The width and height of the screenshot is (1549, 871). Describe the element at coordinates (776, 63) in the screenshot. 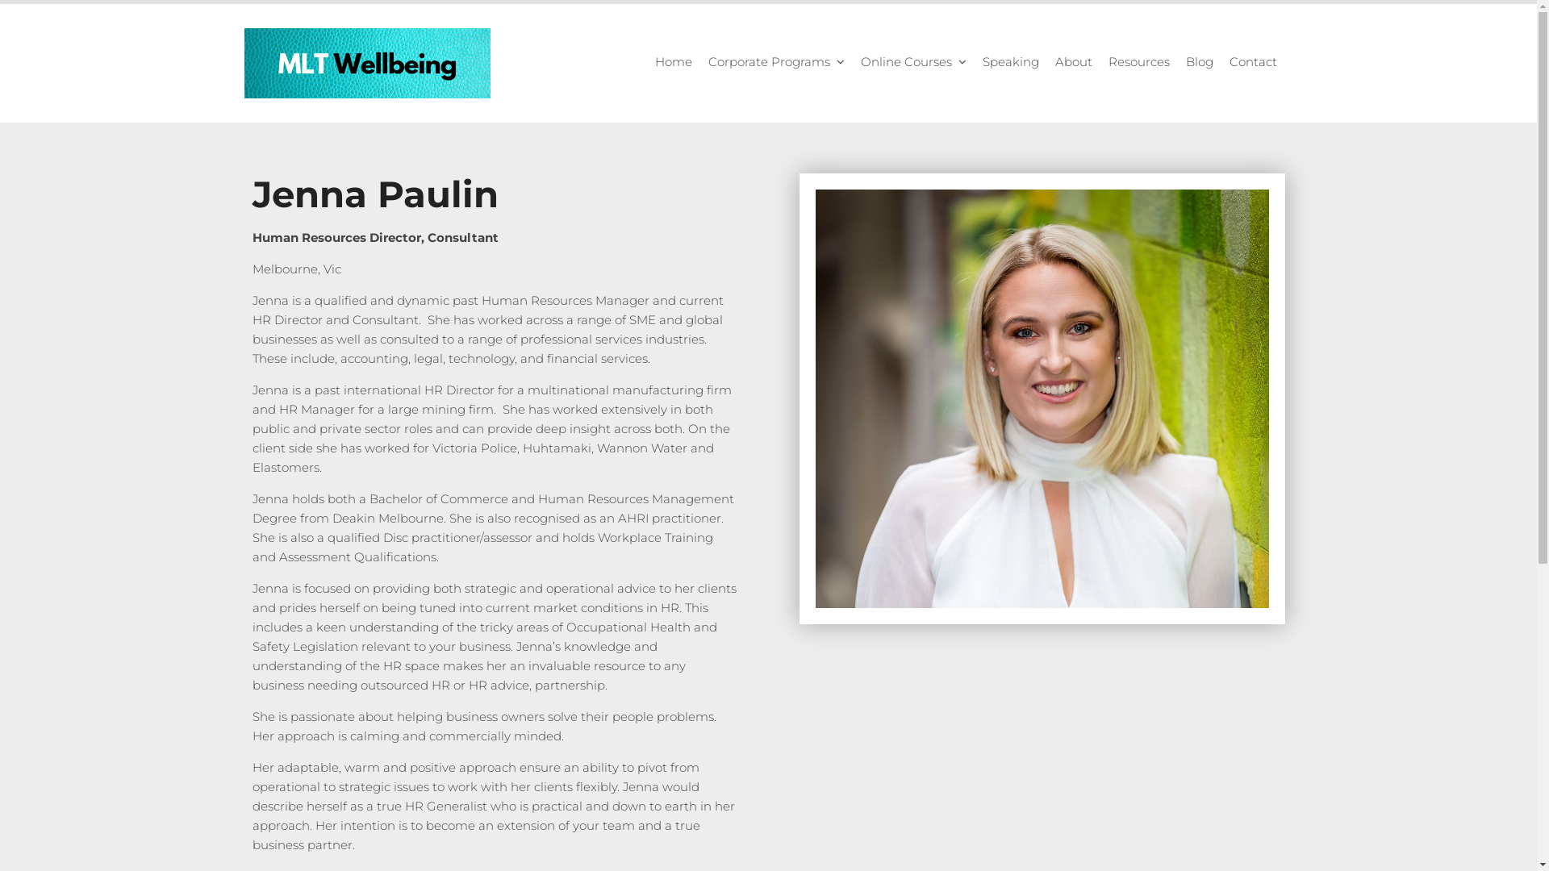

I see `Corporate Programs` at that location.